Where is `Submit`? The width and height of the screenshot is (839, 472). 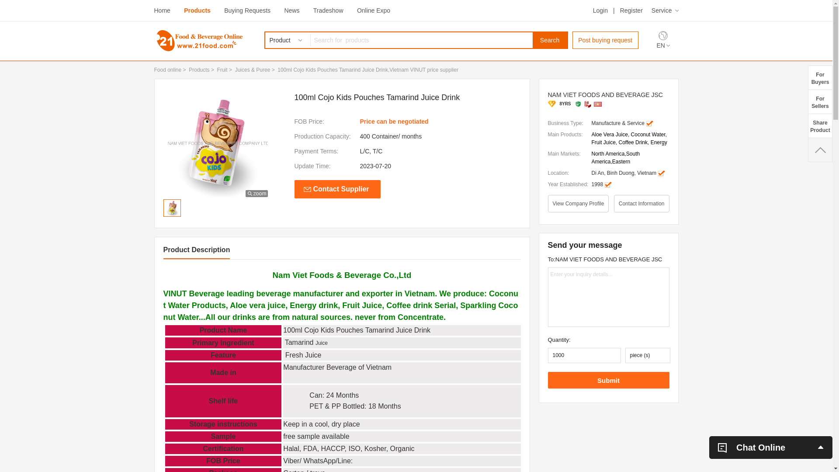 Submit is located at coordinates (609, 380).